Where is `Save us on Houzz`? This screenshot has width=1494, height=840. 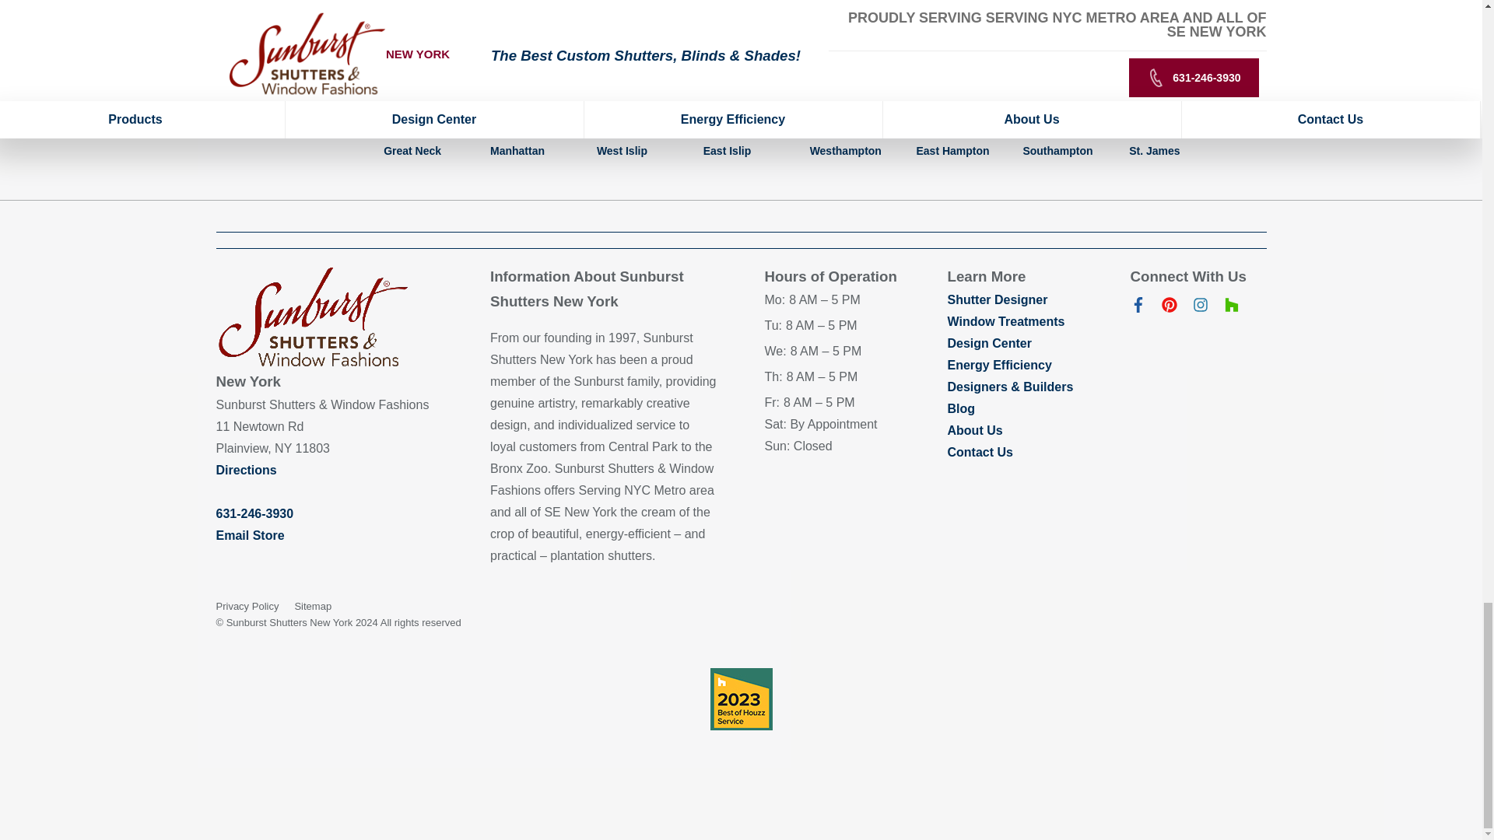 Save us on Houzz is located at coordinates (1231, 308).